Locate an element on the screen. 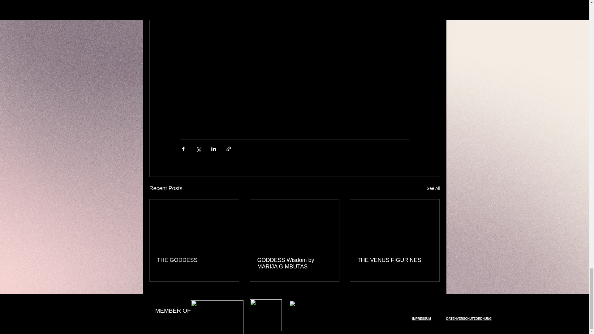  GODDESS Wisdom by MARIJA GIMBUTAS is located at coordinates (294, 263).